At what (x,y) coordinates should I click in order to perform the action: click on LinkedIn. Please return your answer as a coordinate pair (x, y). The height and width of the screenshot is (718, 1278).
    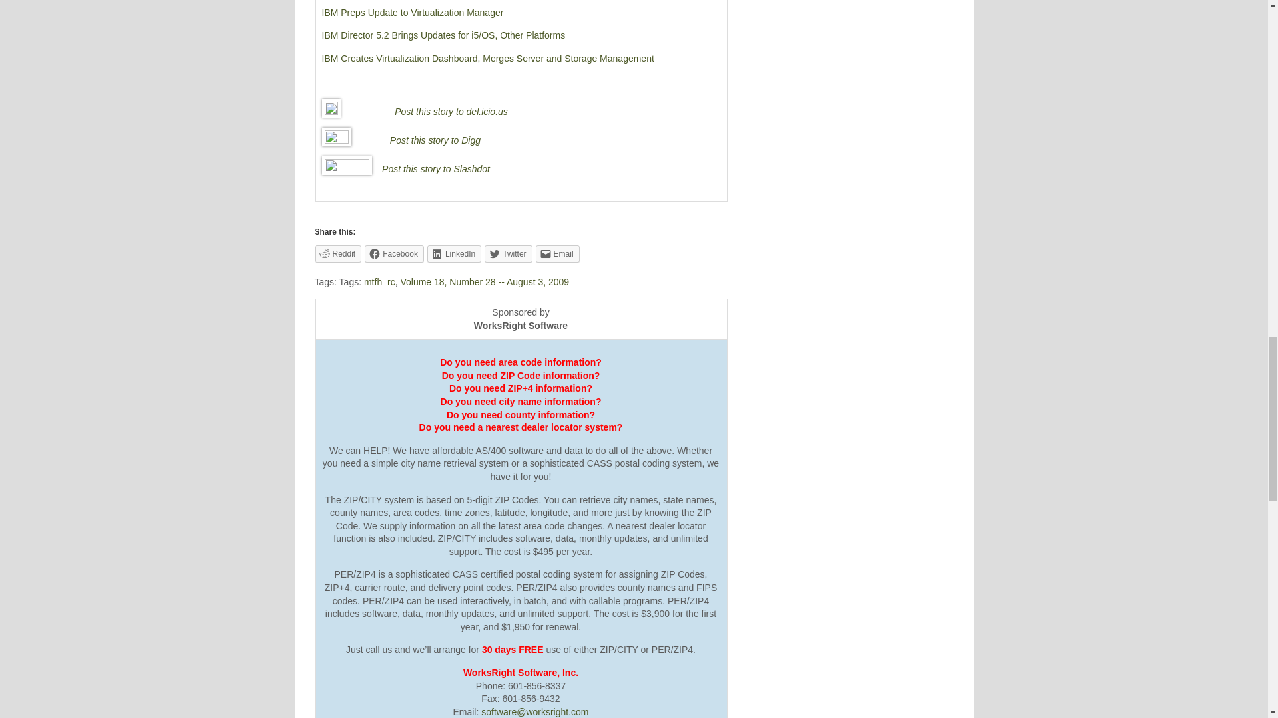
    Looking at the image, I should click on (454, 254).